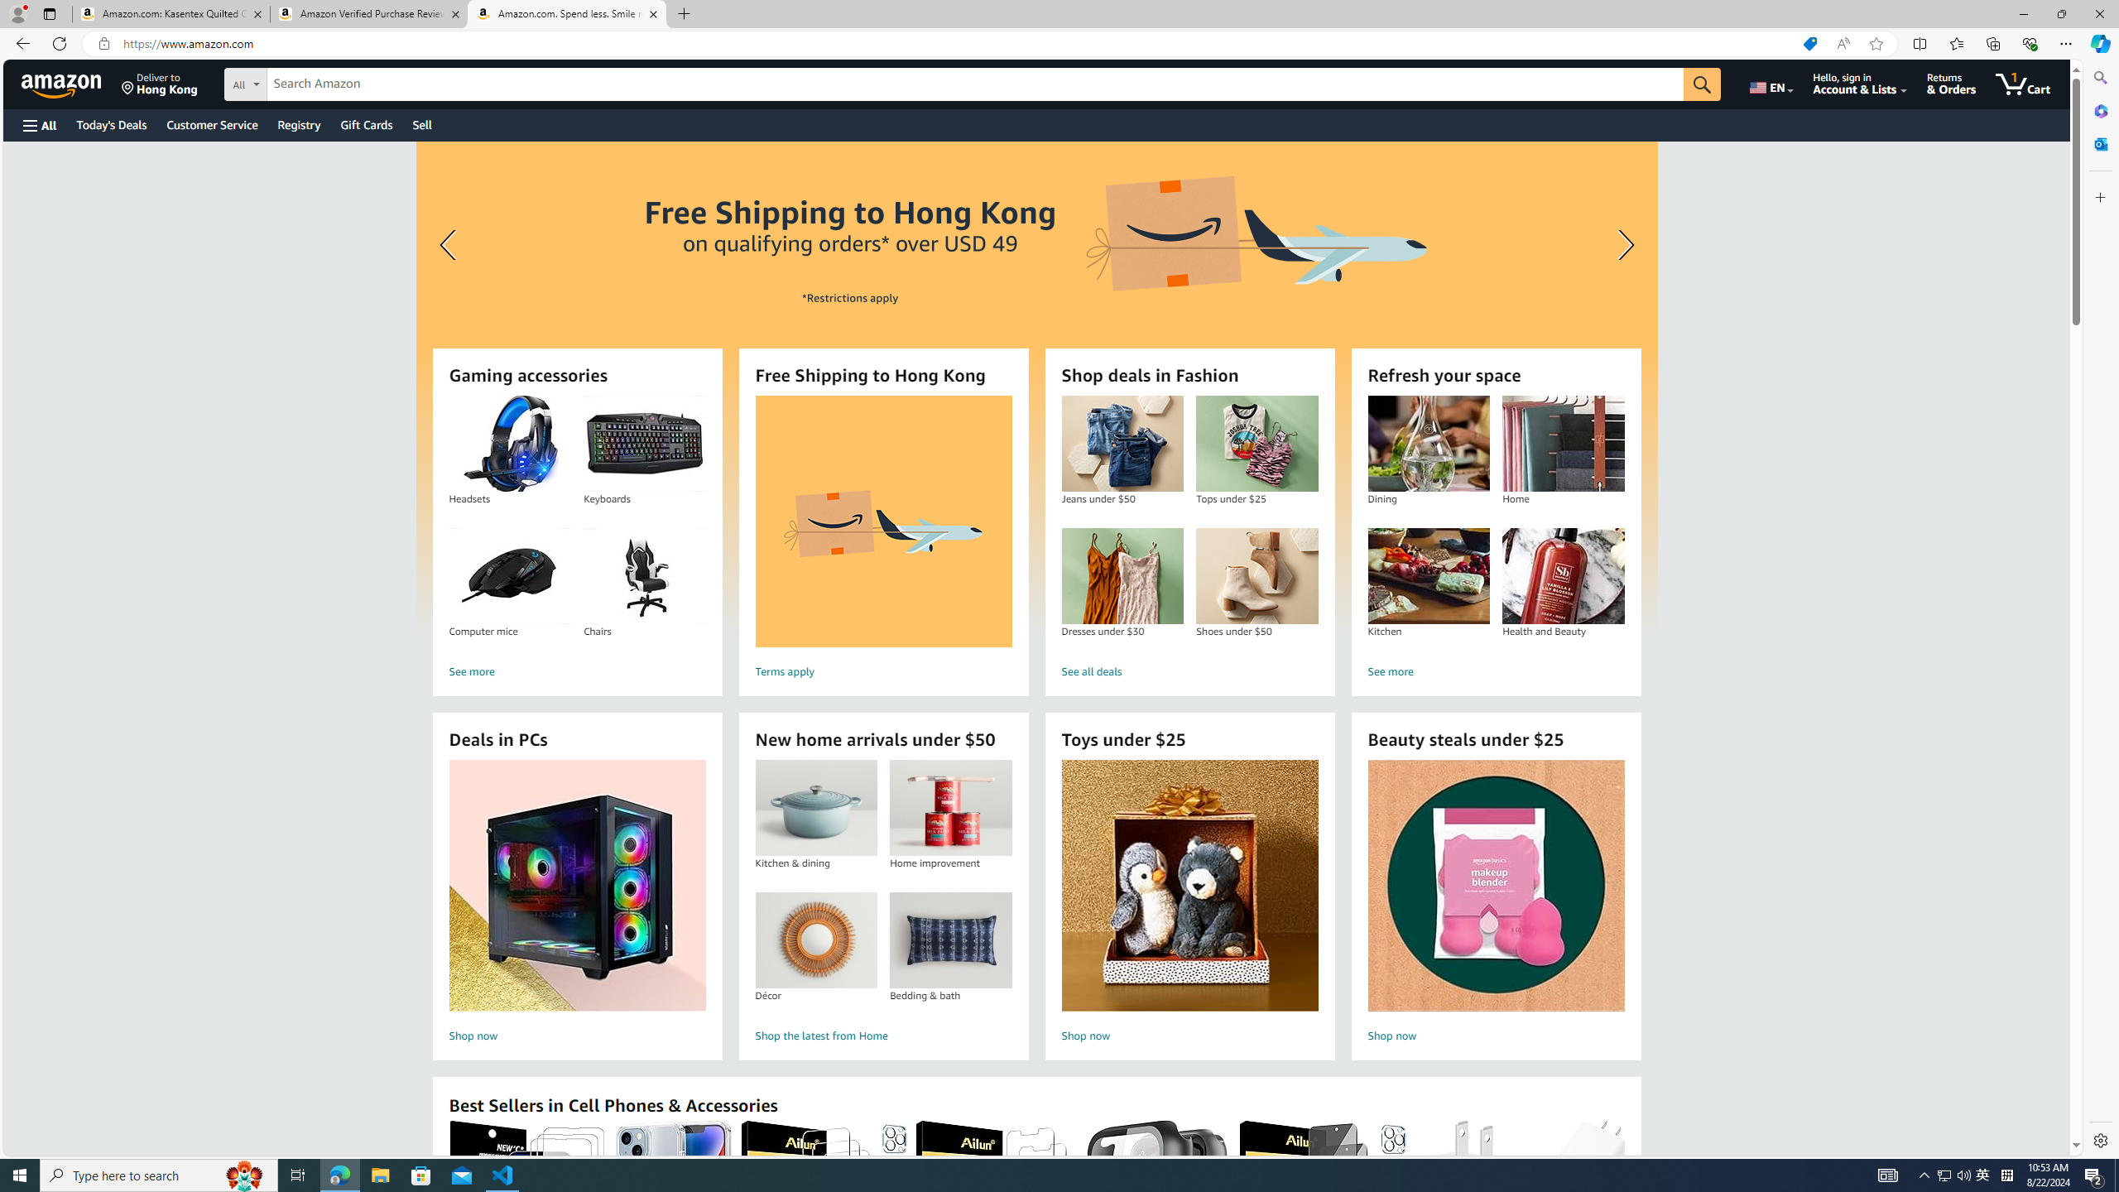 Image resolution: width=2119 pixels, height=1192 pixels. Describe the element at coordinates (950, 940) in the screenshot. I see `Bedding & bath` at that location.